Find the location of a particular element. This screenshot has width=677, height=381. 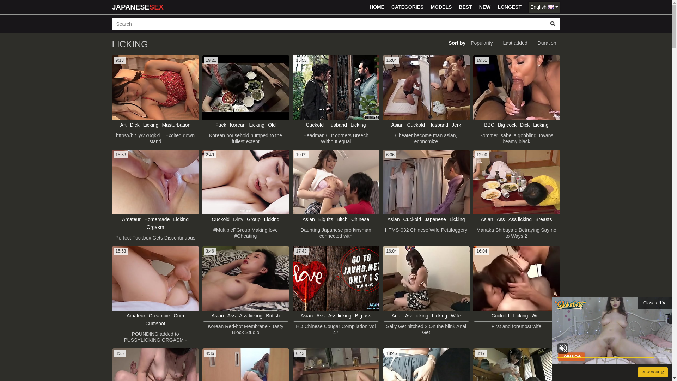

Licking is located at coordinates (257, 125).